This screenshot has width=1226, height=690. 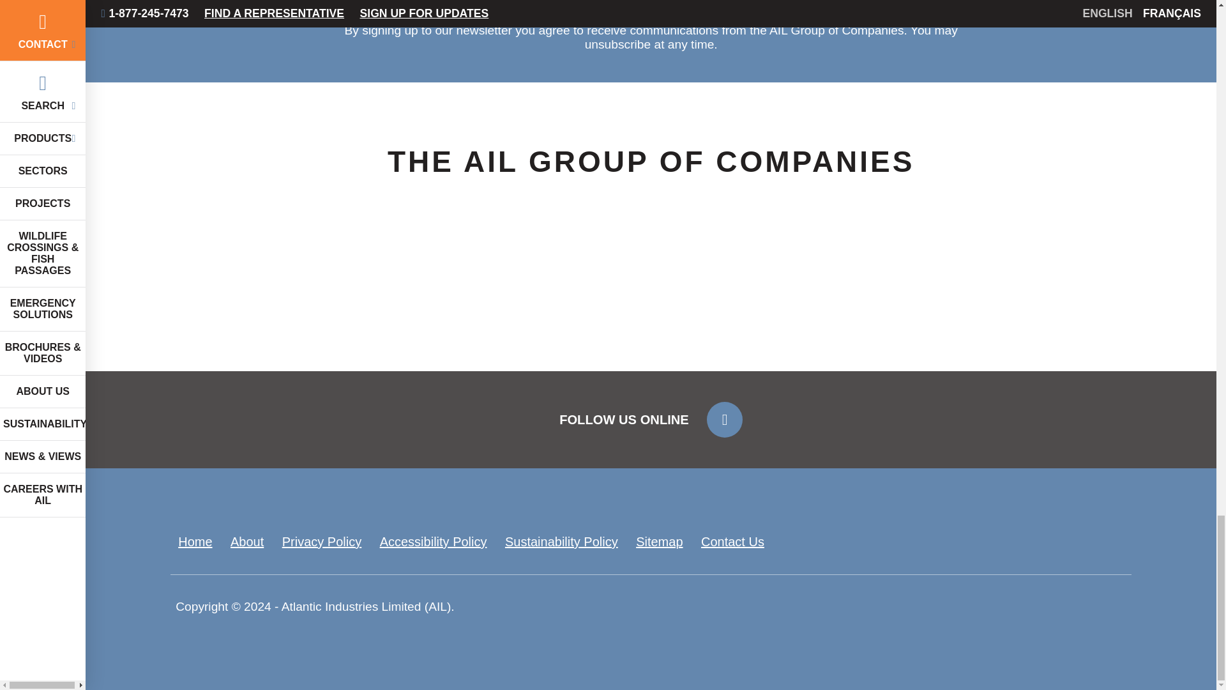 I want to click on AIL Mining, so click(x=1046, y=303).